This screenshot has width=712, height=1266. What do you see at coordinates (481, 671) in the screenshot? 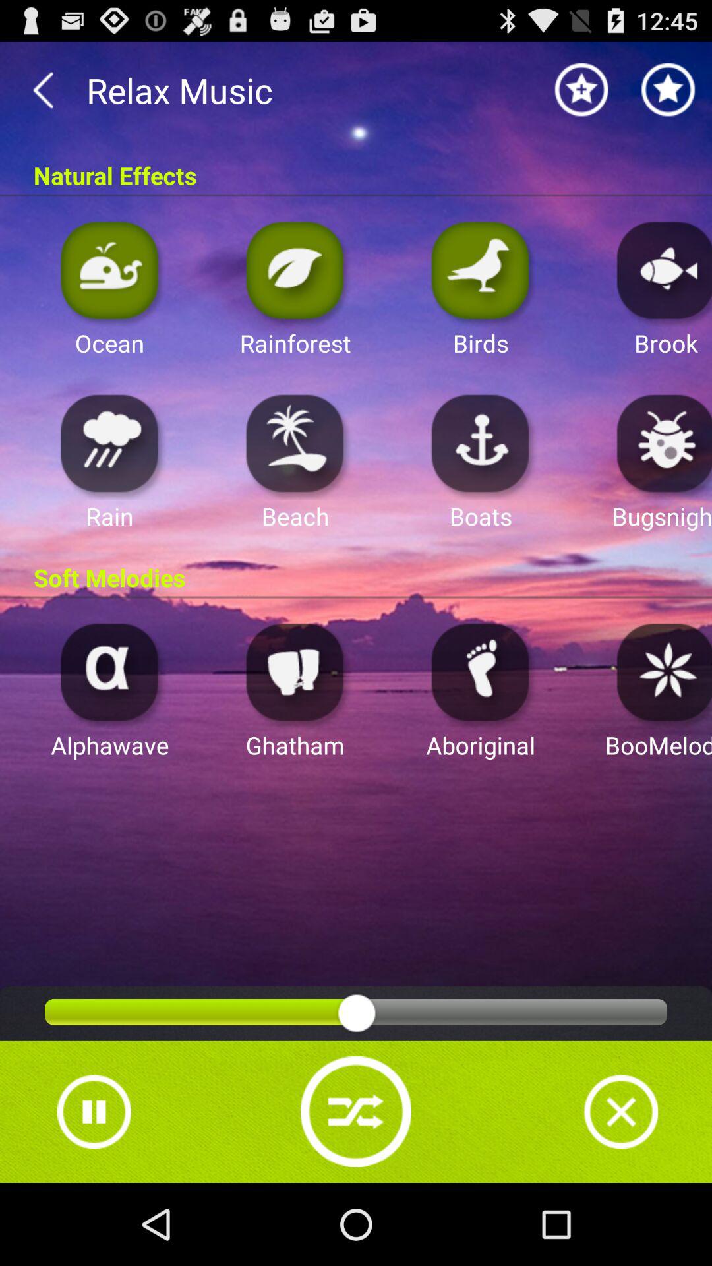
I see `choose aboriginal` at bounding box center [481, 671].